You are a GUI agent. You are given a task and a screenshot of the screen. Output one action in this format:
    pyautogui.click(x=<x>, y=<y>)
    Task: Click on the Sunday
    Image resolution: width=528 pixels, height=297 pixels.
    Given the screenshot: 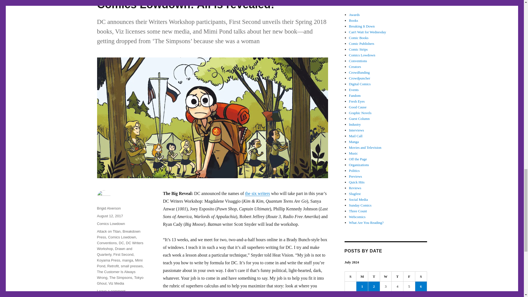 What is the action you would take?
    pyautogui.click(x=351, y=277)
    